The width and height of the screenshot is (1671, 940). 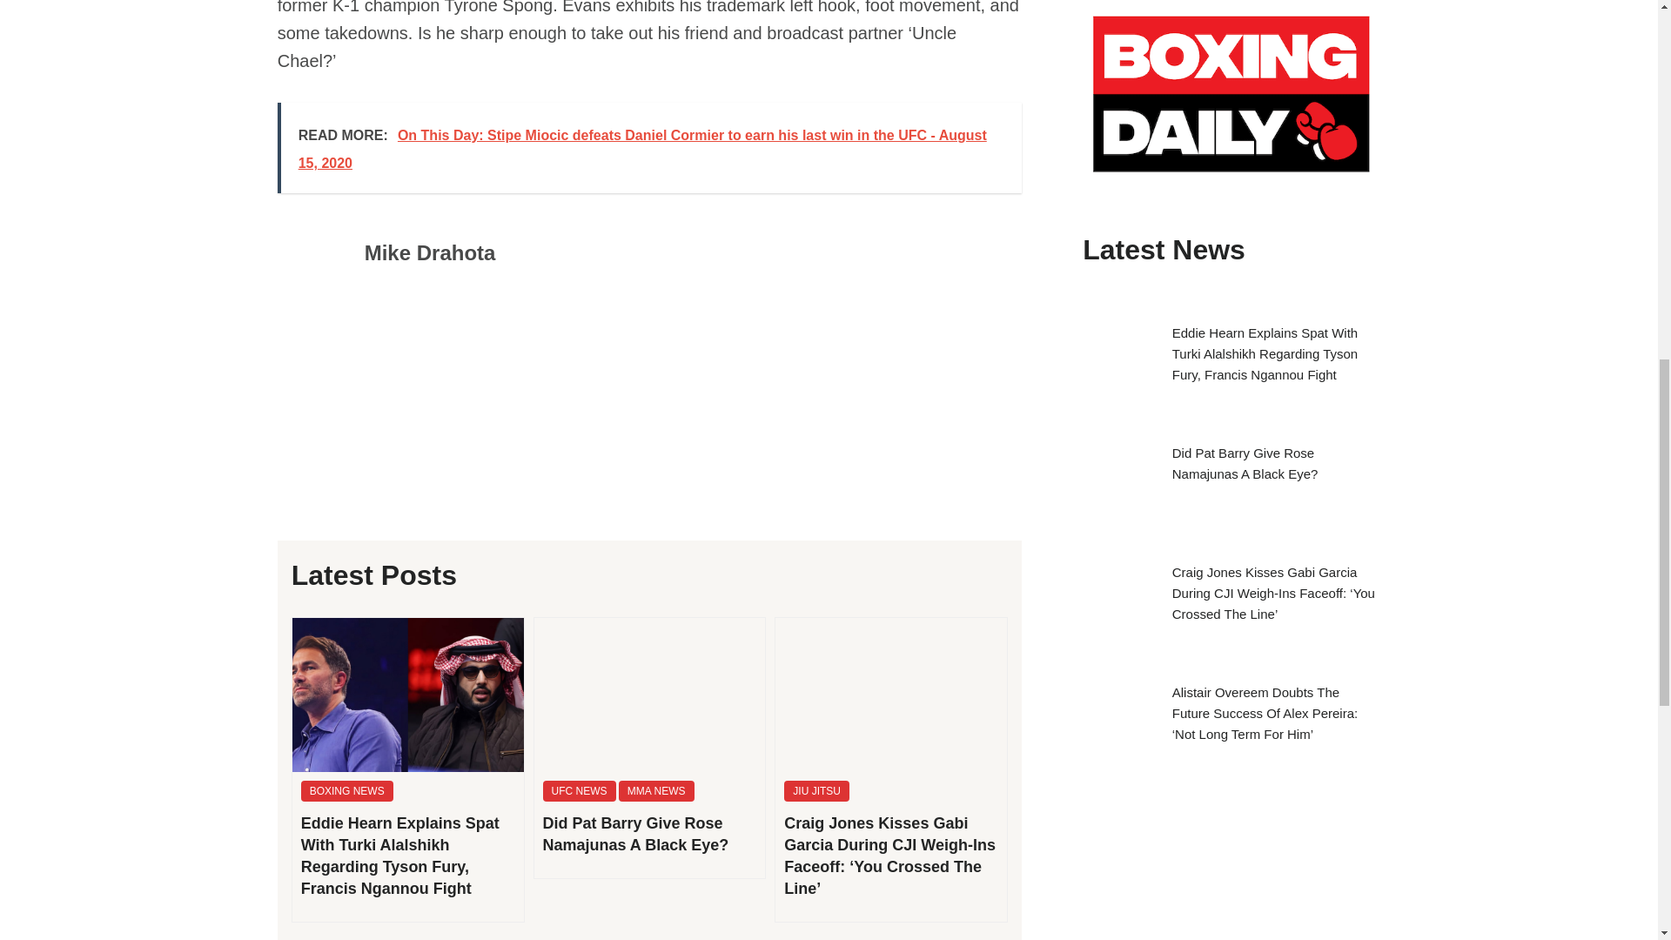 I want to click on Posts by Mike Drahota, so click(x=430, y=252).